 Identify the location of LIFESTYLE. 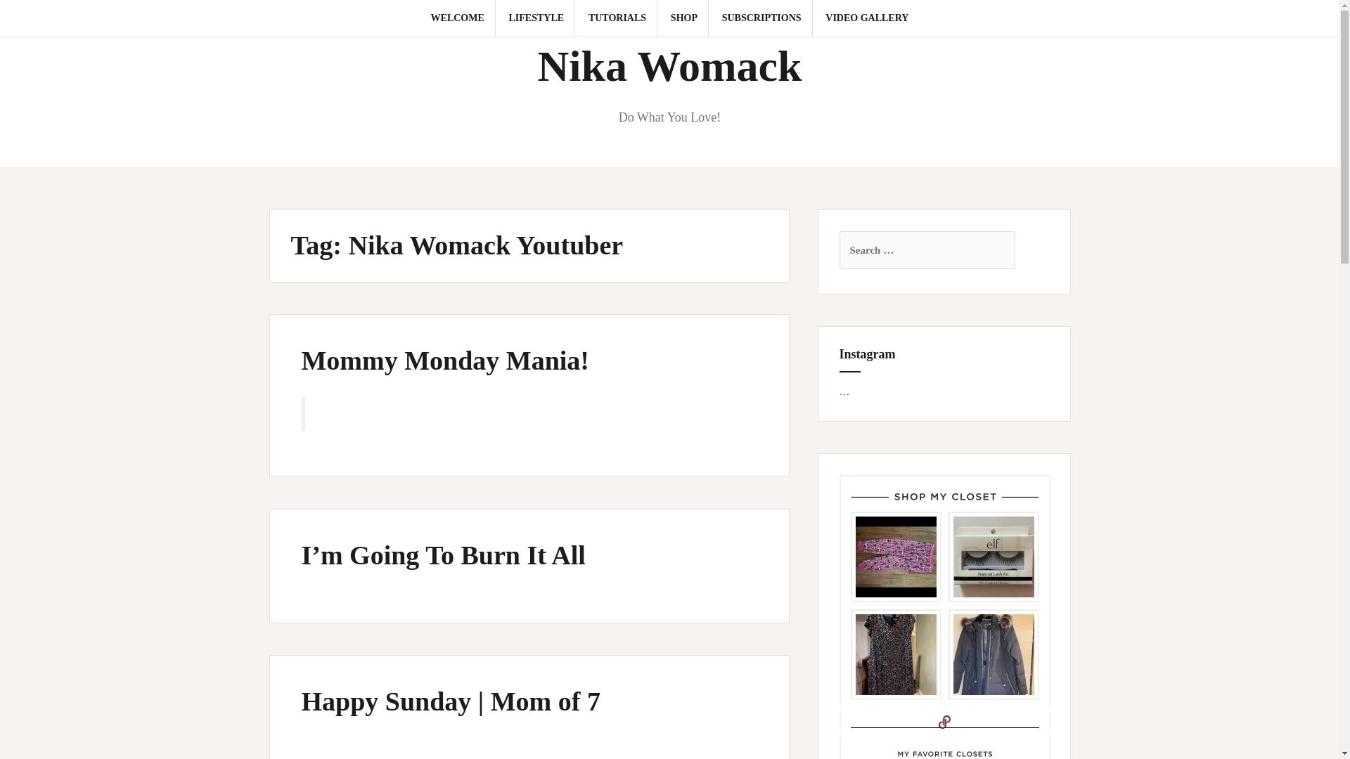
(536, 18).